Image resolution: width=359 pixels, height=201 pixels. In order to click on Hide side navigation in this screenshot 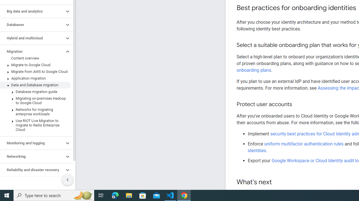, I will do `click(68, 180)`.